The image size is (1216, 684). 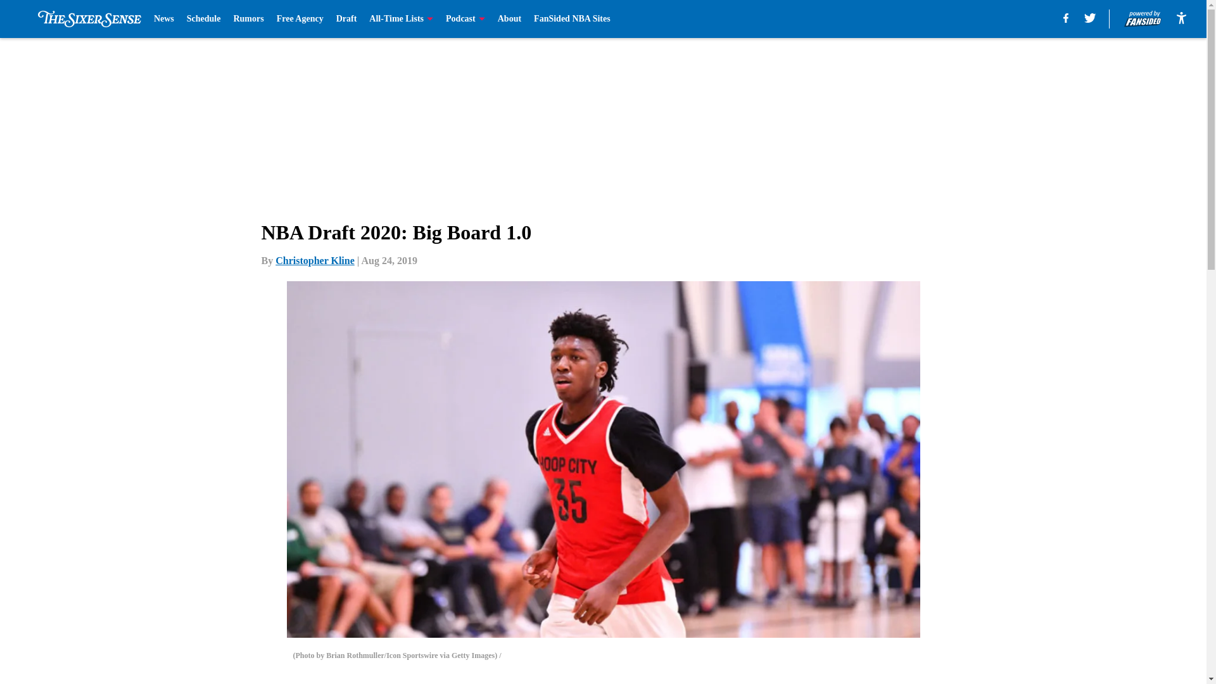 I want to click on Free Agency, so click(x=300, y=19).